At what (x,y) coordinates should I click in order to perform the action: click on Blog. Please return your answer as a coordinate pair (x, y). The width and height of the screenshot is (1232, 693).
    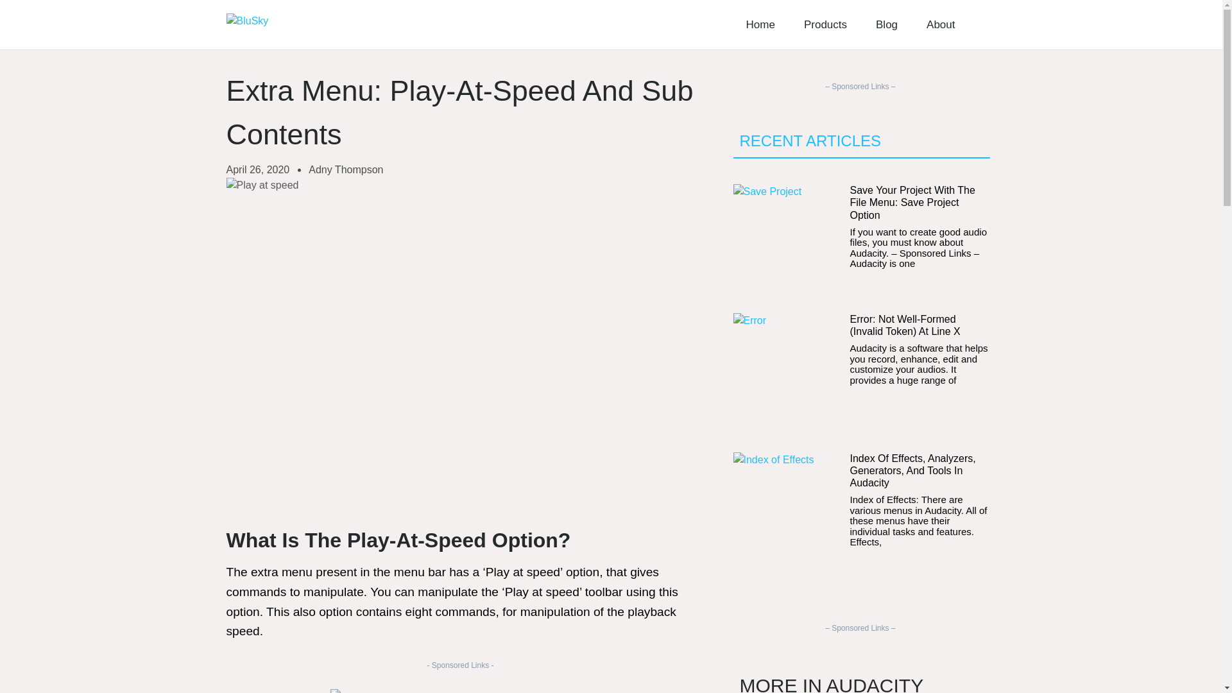
    Looking at the image, I should click on (887, 24).